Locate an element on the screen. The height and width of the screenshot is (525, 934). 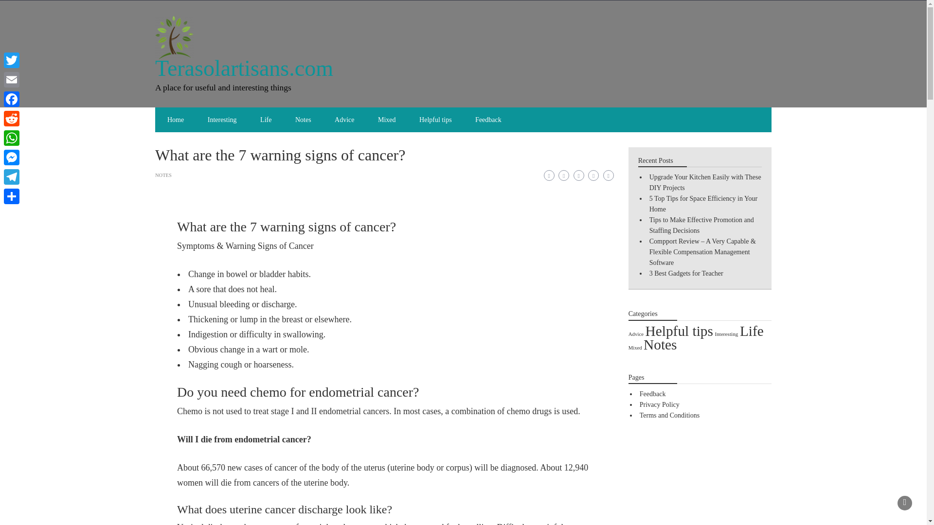
WhatsApp is located at coordinates (12, 138).